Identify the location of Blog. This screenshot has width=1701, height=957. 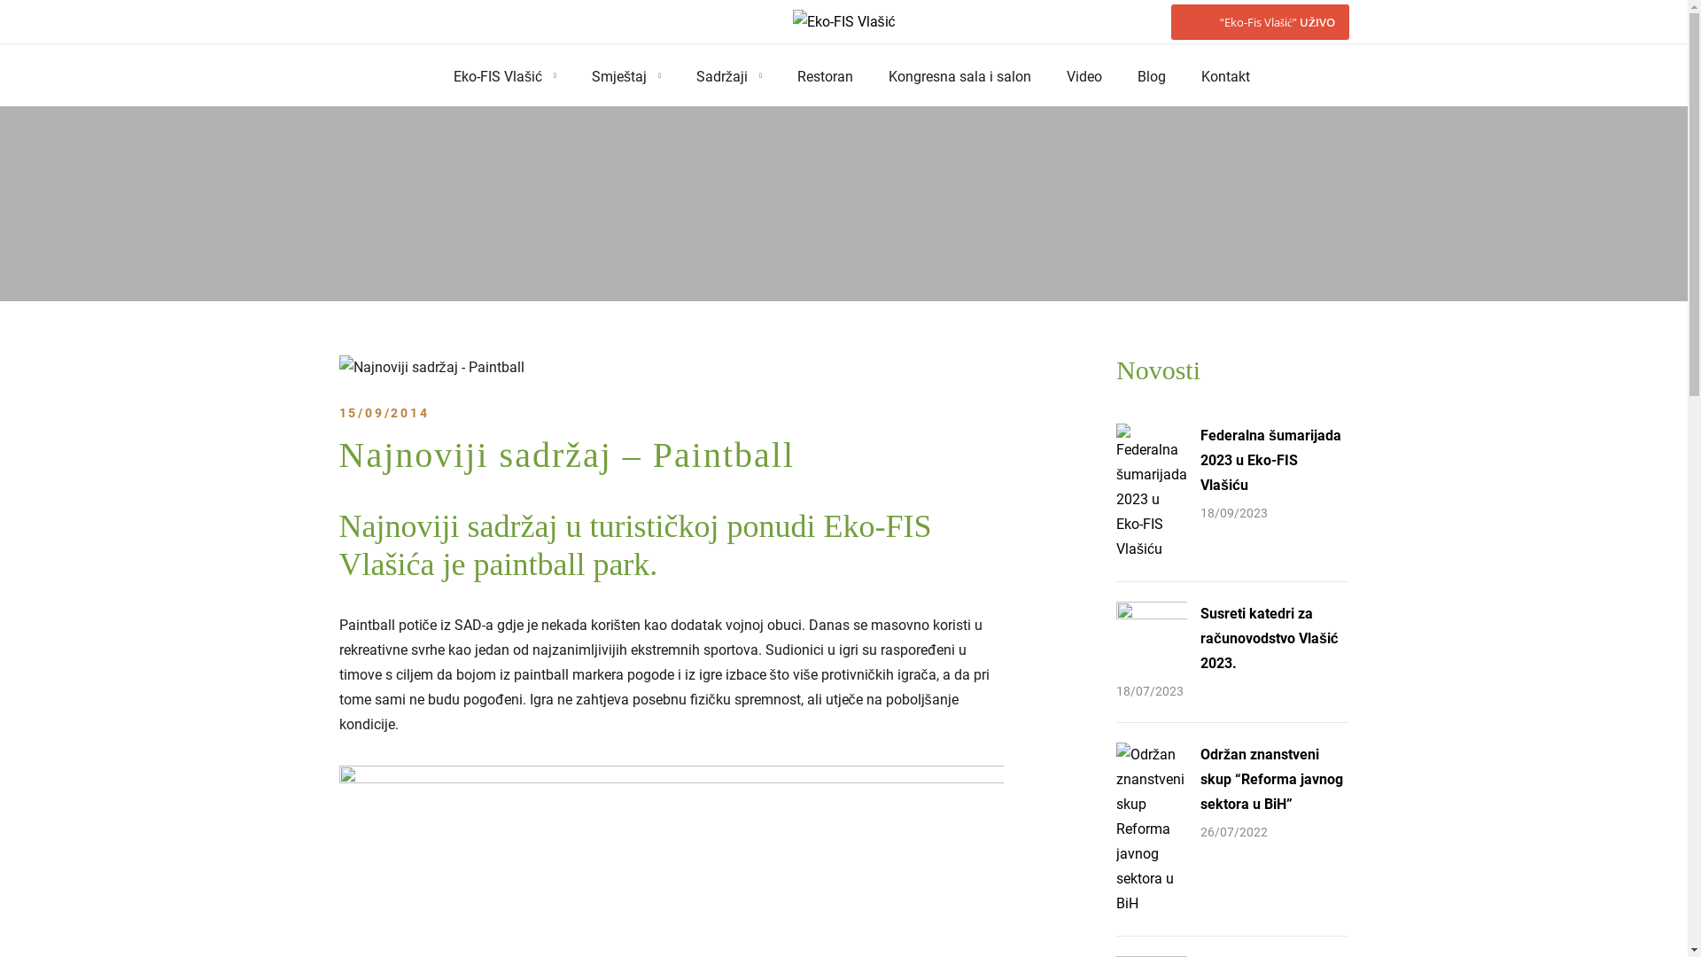
(1152, 78).